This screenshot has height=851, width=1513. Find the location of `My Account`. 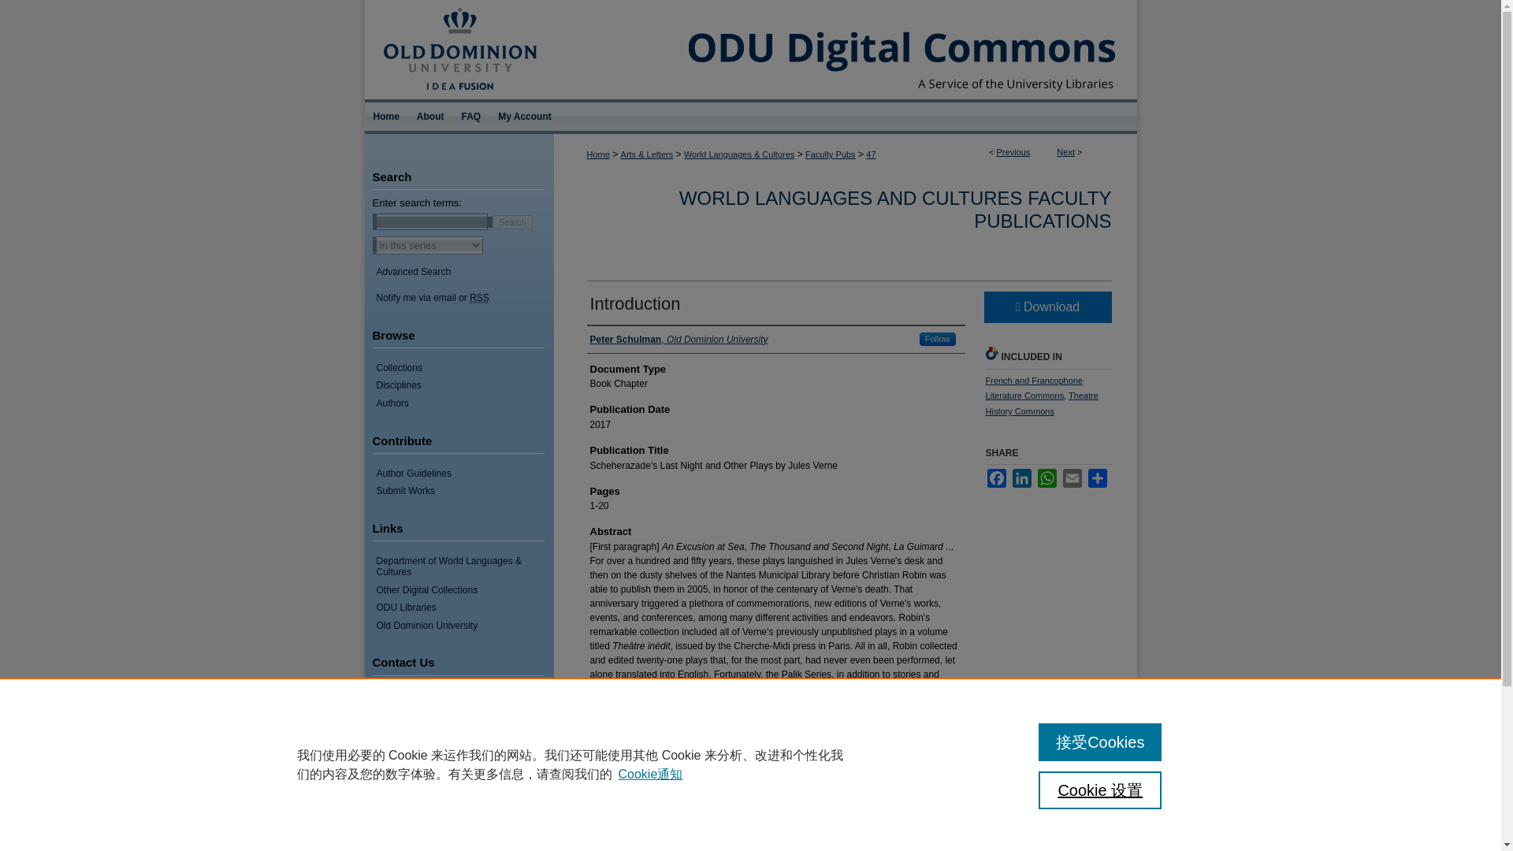

My Account is located at coordinates (524, 117).